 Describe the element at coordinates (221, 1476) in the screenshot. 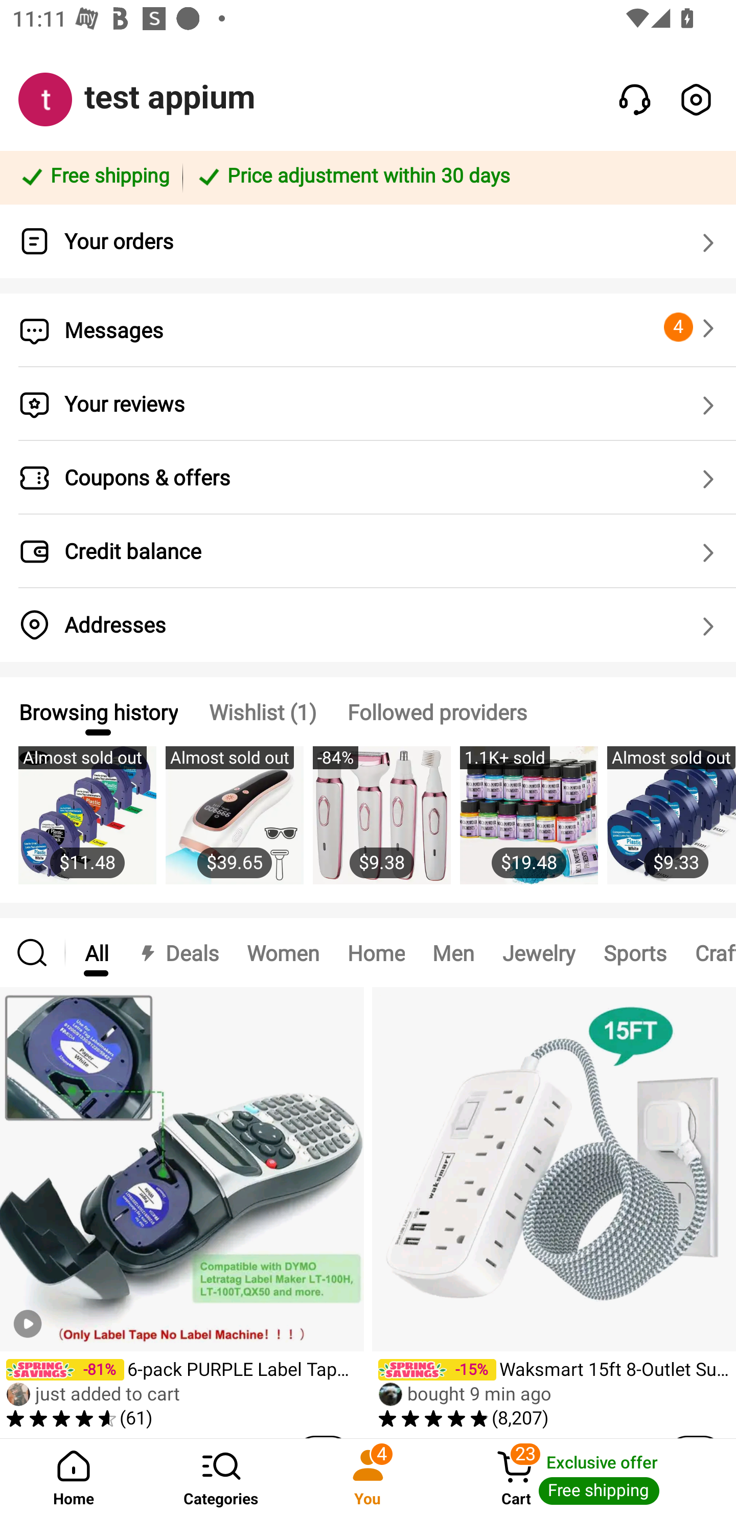

I see `Categories` at that location.